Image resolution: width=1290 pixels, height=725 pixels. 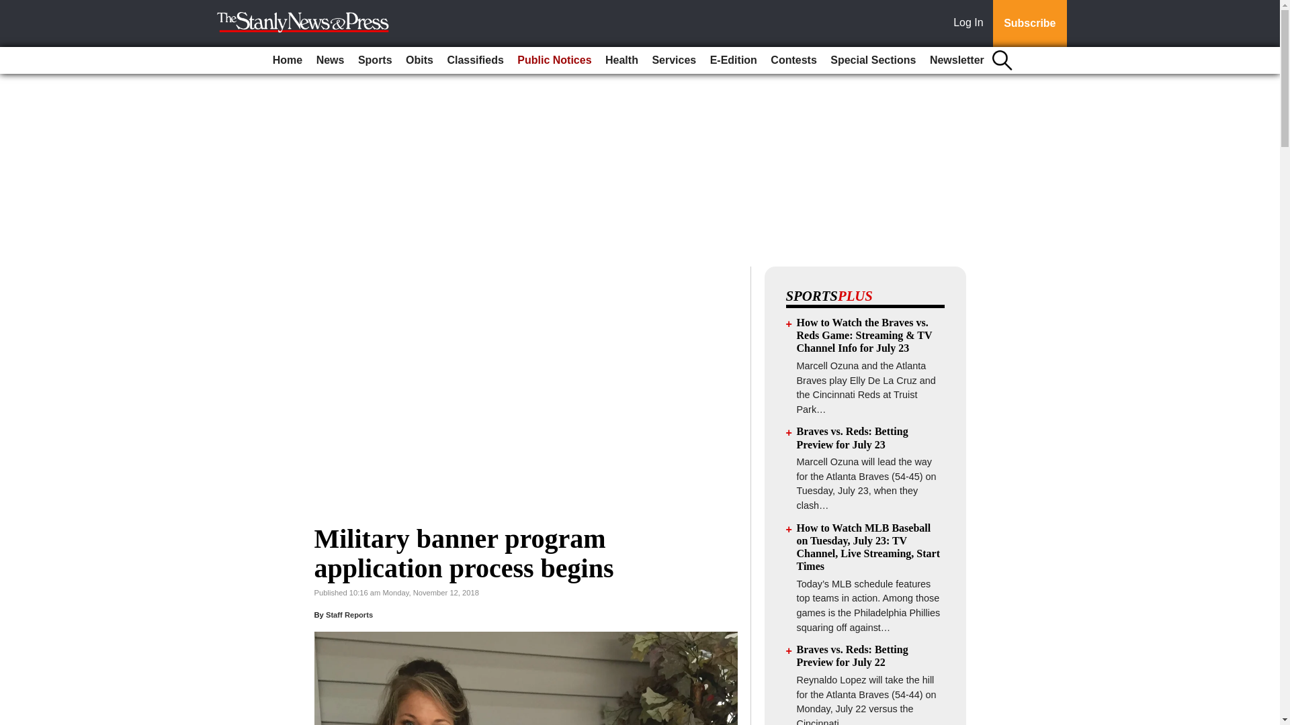 I want to click on Obits, so click(x=419, y=60).